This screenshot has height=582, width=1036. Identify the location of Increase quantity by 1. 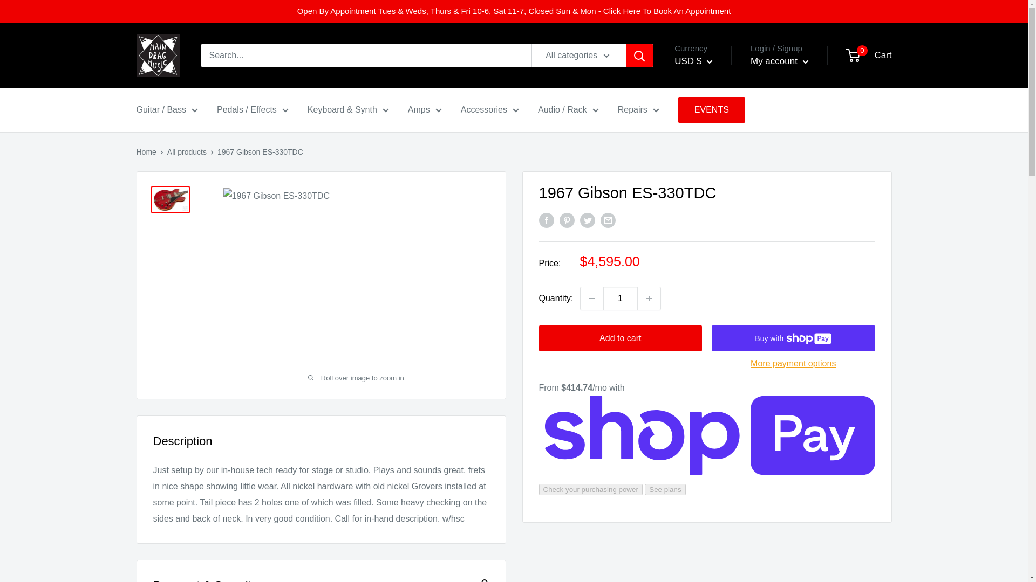
(649, 297).